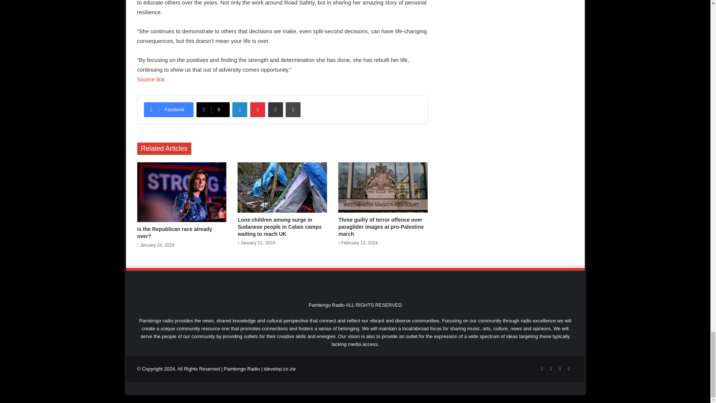 The height and width of the screenshot is (403, 716). I want to click on Source link, so click(151, 79).